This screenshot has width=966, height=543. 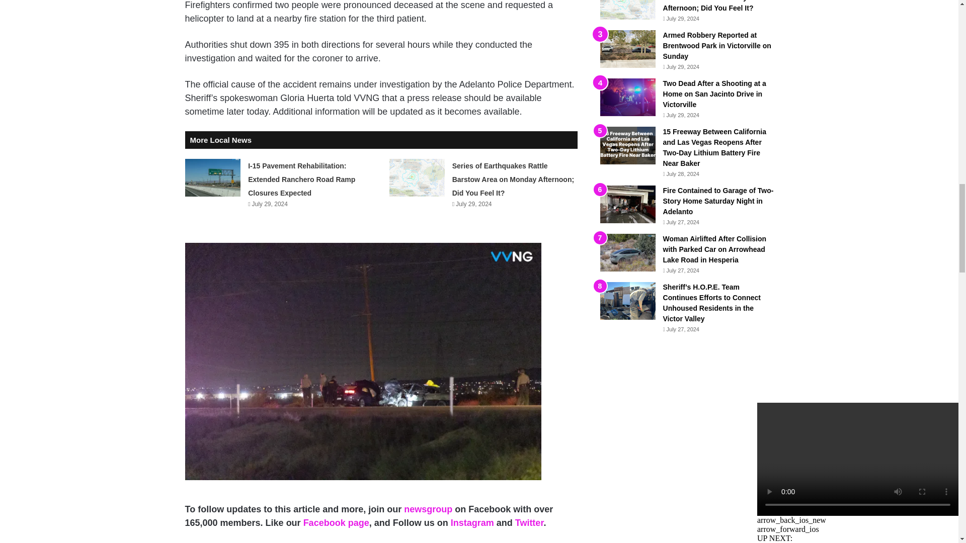 What do you see at coordinates (472, 523) in the screenshot?
I see `Instagram` at bounding box center [472, 523].